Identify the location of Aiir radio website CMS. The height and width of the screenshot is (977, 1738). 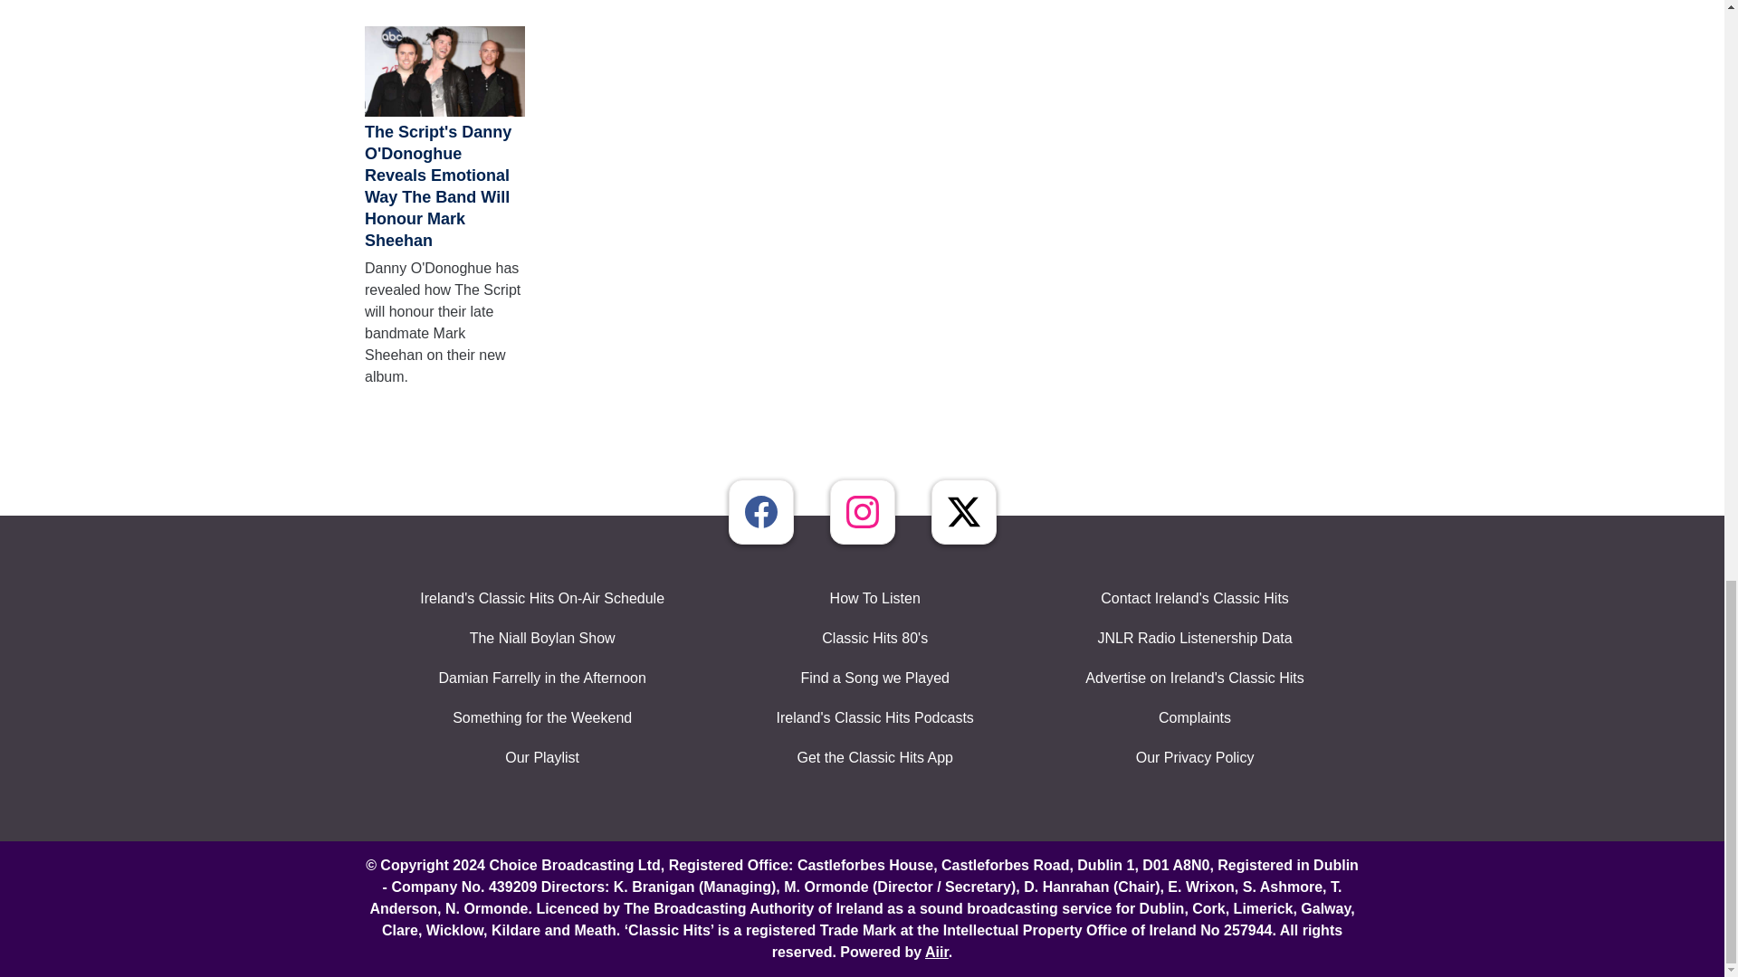
(936, 952).